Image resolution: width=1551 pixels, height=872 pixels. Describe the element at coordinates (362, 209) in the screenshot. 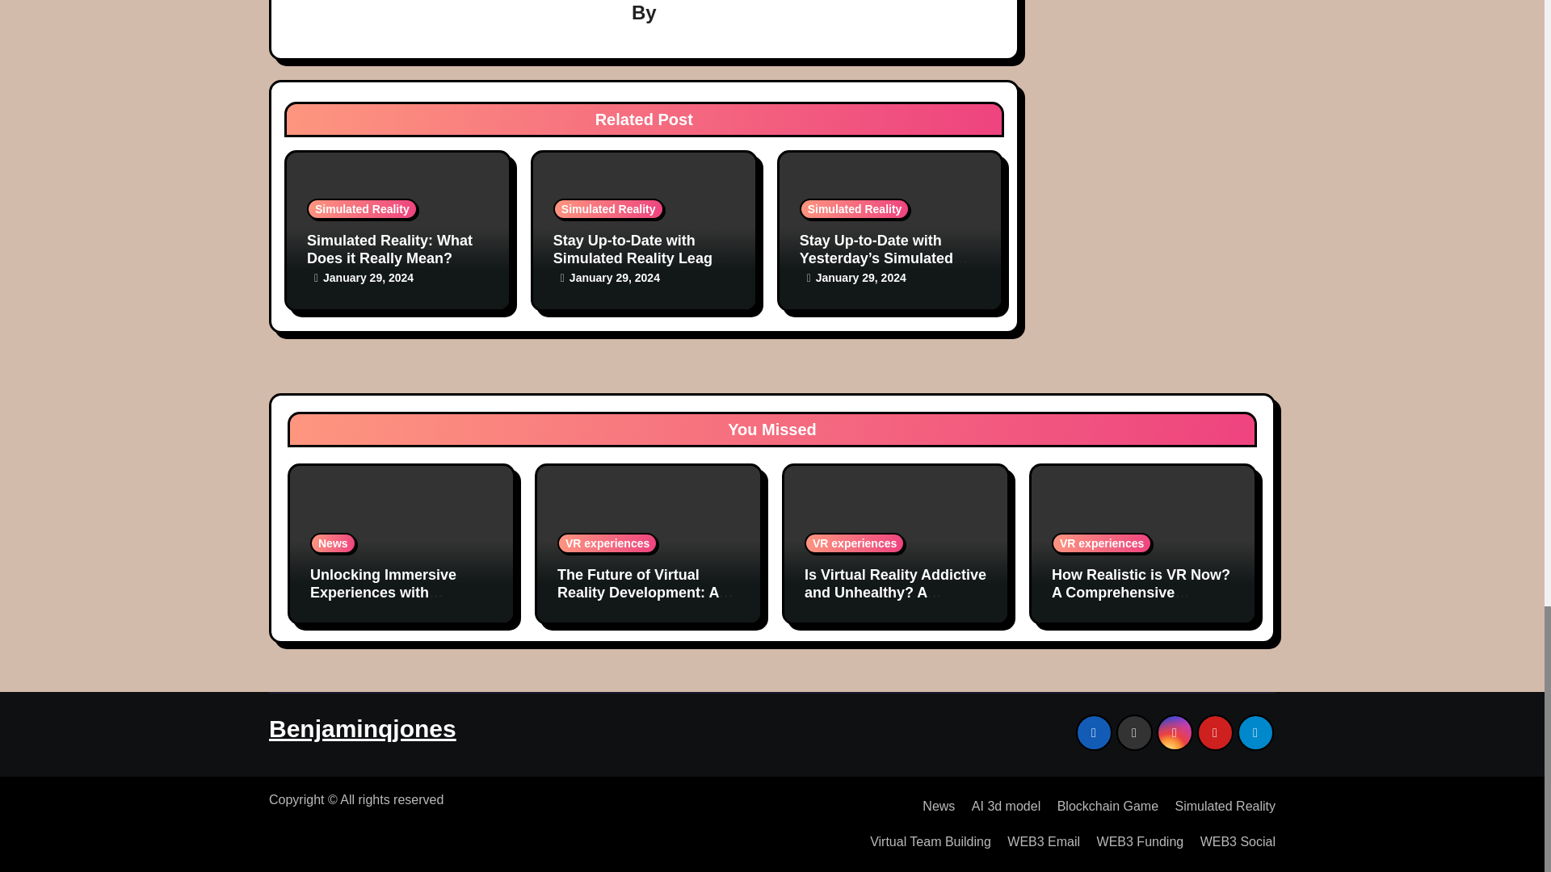

I see `Simulated Reality` at that location.